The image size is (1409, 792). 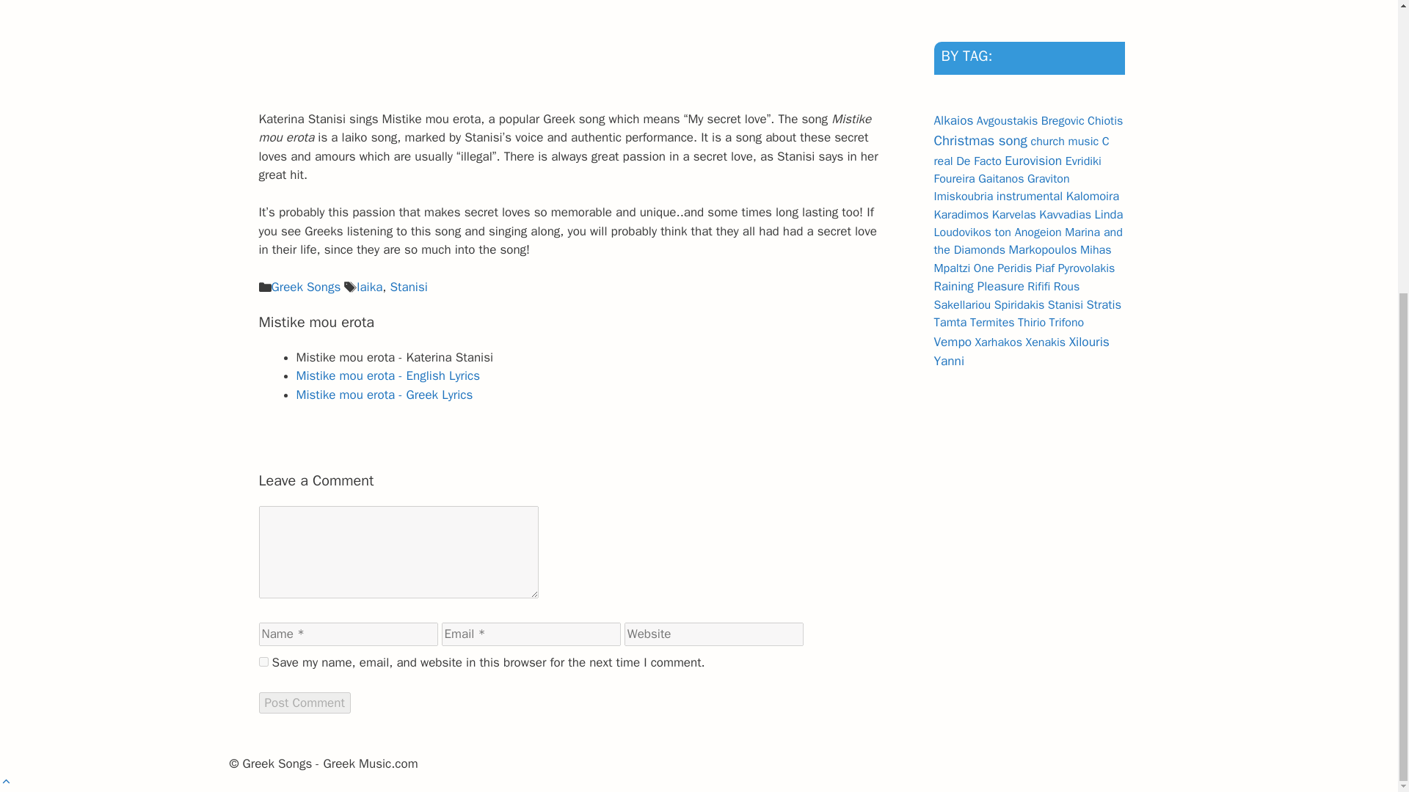 What do you see at coordinates (387, 375) in the screenshot?
I see `Mistike mou erota - English Lyrics` at bounding box center [387, 375].